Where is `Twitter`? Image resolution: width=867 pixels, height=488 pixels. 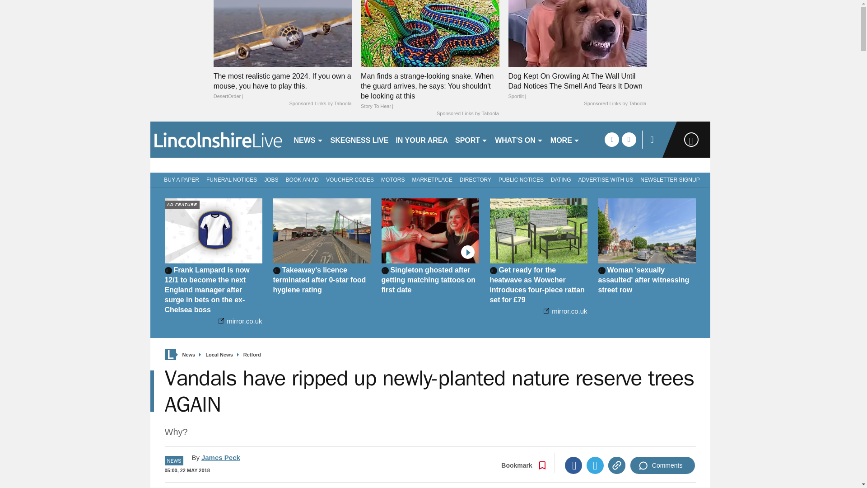
Twitter is located at coordinates (595, 465).